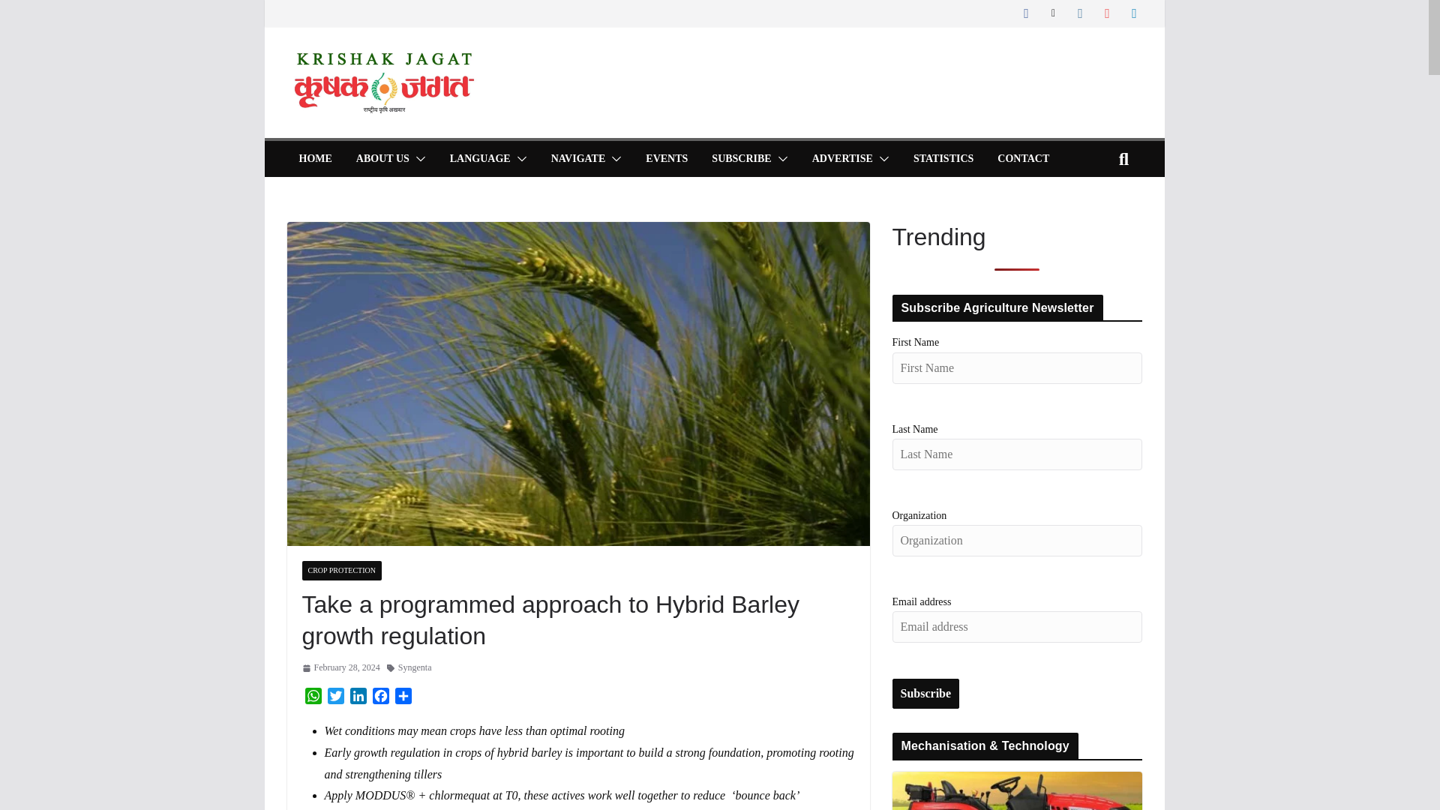 The width and height of the screenshot is (1440, 810). I want to click on HOME, so click(314, 158).